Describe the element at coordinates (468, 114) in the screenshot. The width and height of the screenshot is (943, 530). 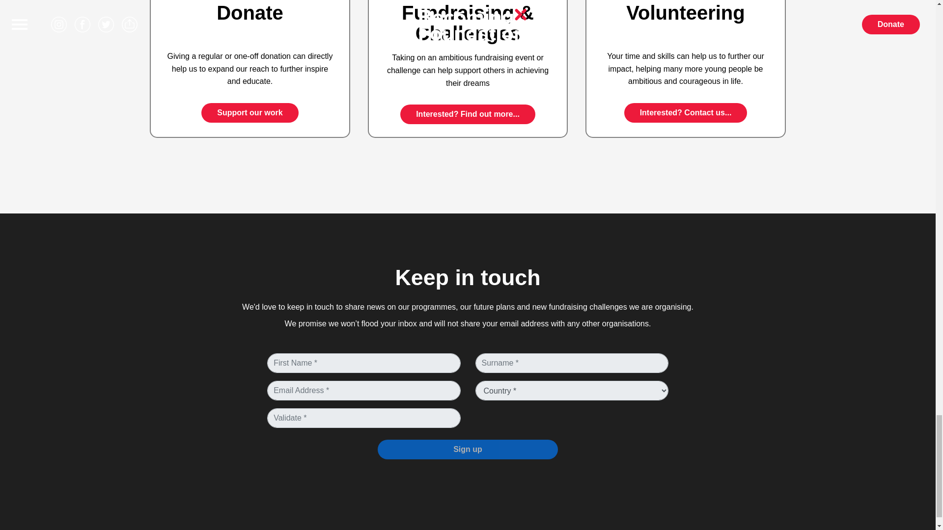
I see `Interested? Find out more...` at that location.